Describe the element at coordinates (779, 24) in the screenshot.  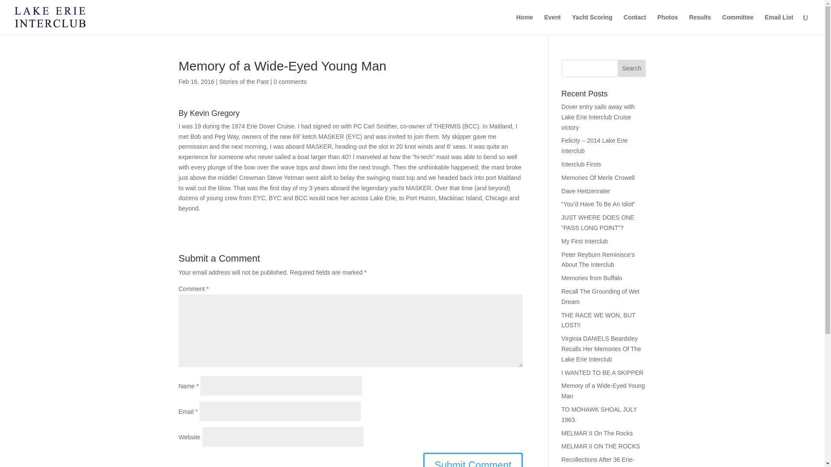
I see `Email List` at that location.